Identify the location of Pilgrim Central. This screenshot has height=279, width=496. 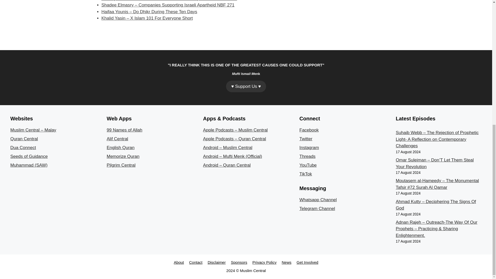
(121, 165).